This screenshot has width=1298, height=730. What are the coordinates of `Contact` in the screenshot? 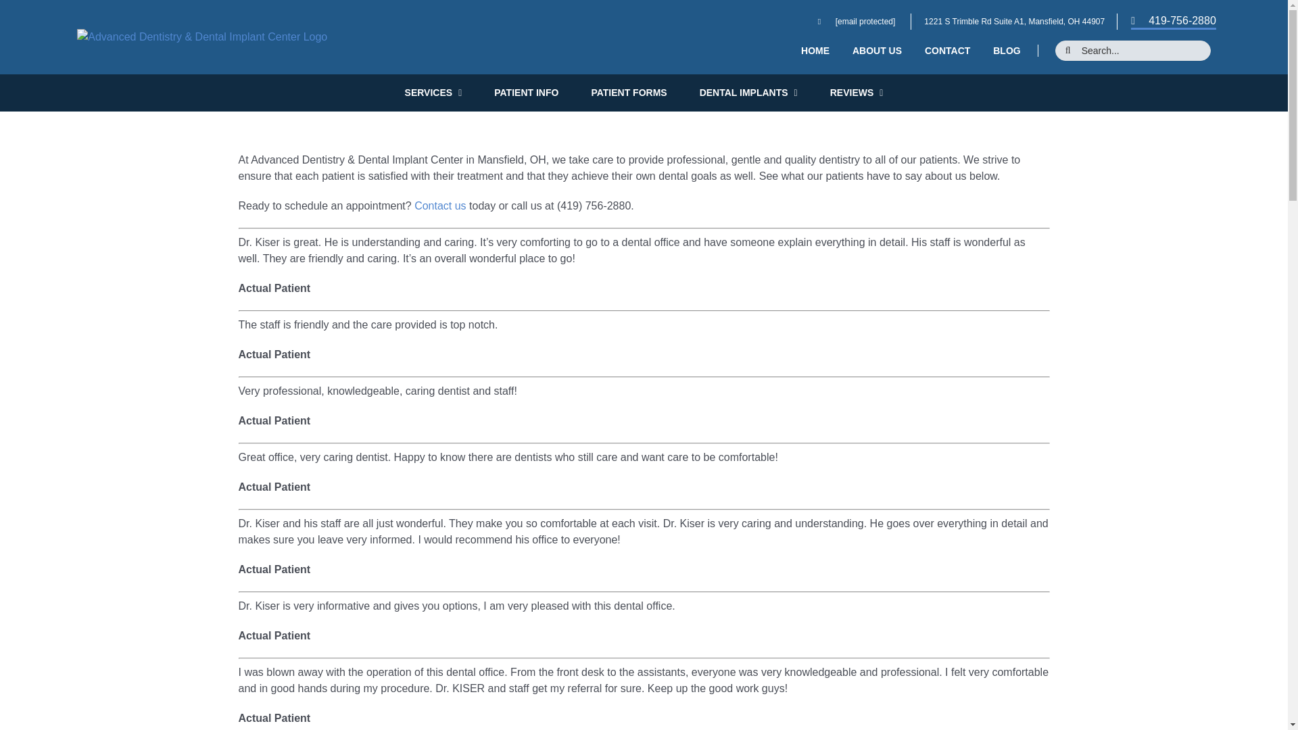 It's located at (439, 205).